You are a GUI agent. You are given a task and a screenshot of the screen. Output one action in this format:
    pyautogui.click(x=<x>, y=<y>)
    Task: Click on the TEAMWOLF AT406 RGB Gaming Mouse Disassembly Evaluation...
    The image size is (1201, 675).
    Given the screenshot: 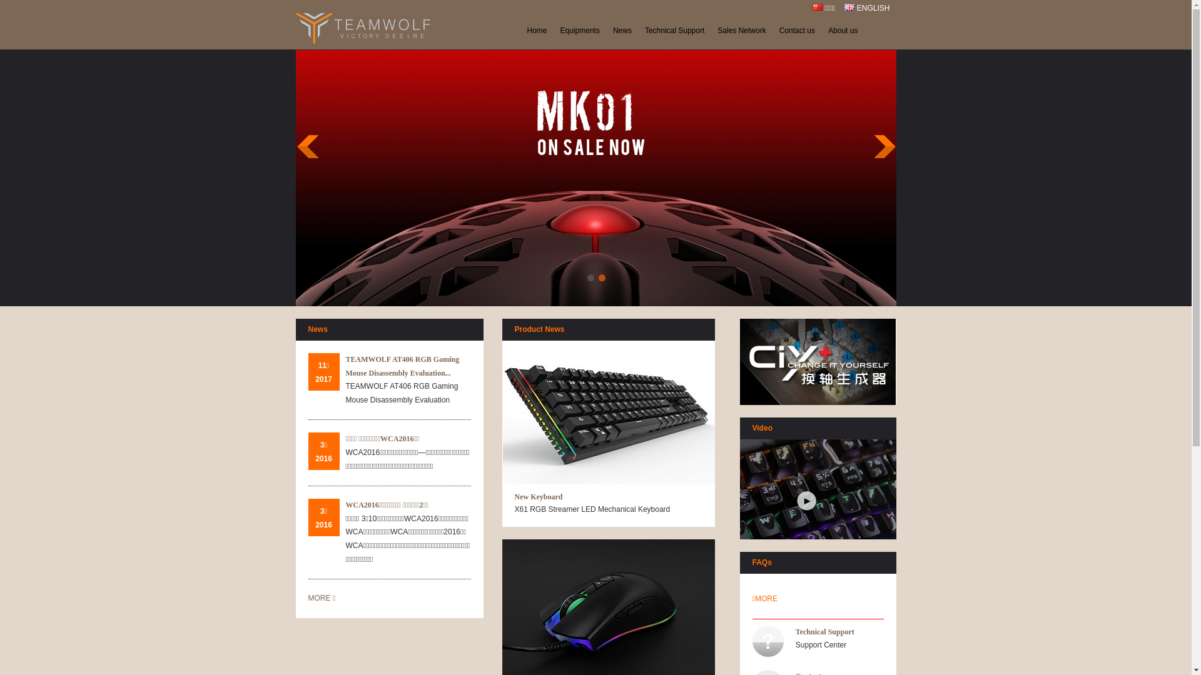 What is the action you would take?
    pyautogui.click(x=402, y=366)
    